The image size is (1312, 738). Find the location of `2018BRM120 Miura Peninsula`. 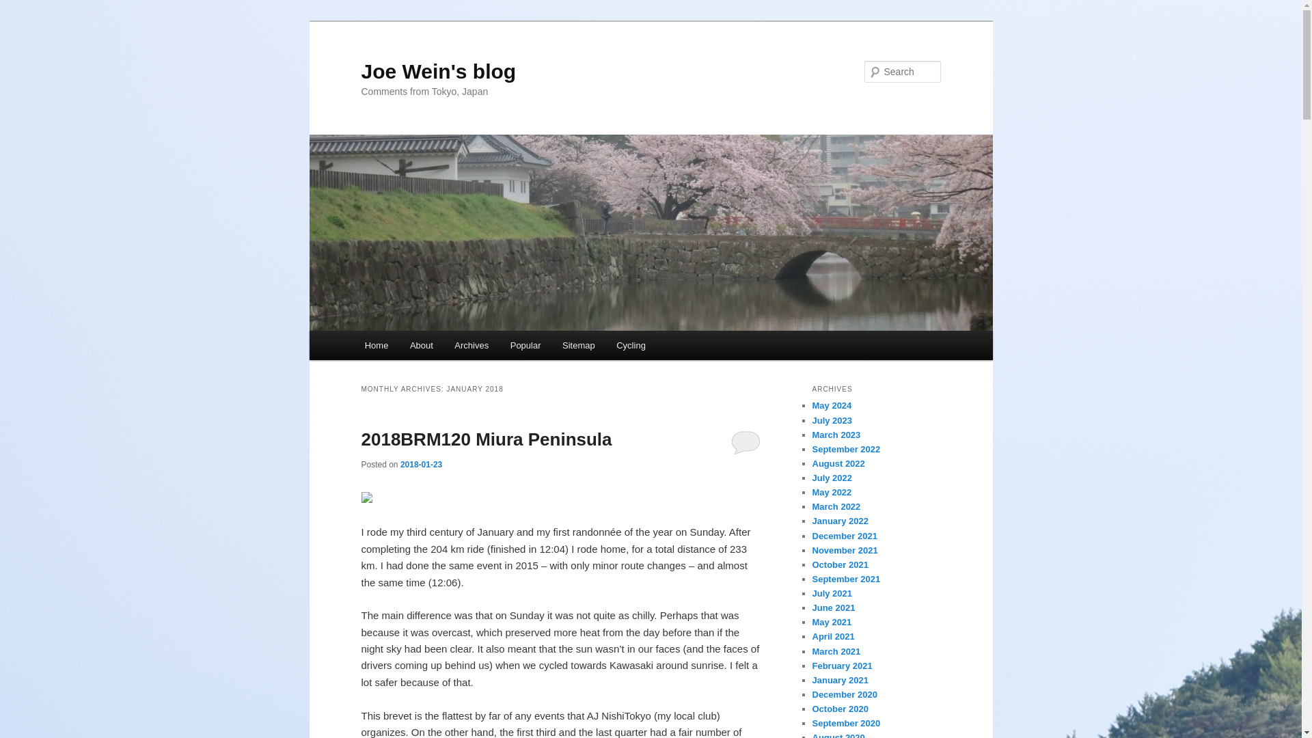

2018BRM120 Miura Peninsula is located at coordinates (486, 439).